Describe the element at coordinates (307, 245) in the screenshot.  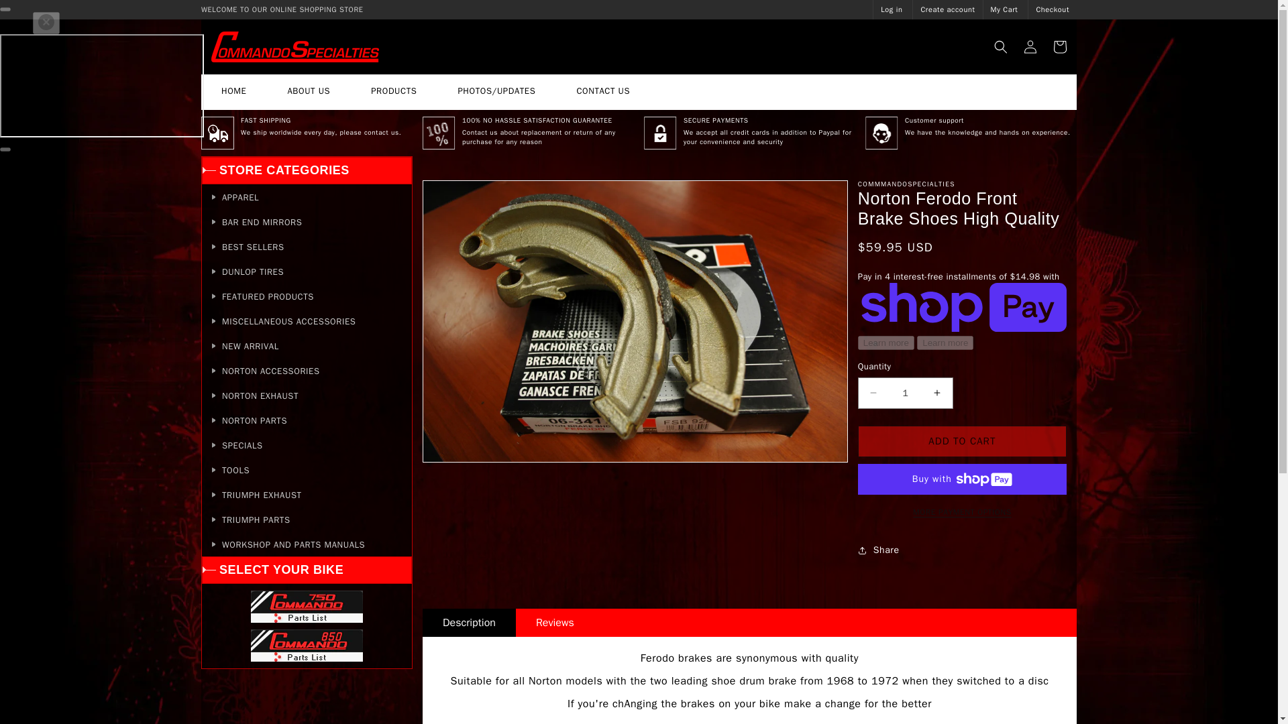
I see `BEST SELLERS` at that location.